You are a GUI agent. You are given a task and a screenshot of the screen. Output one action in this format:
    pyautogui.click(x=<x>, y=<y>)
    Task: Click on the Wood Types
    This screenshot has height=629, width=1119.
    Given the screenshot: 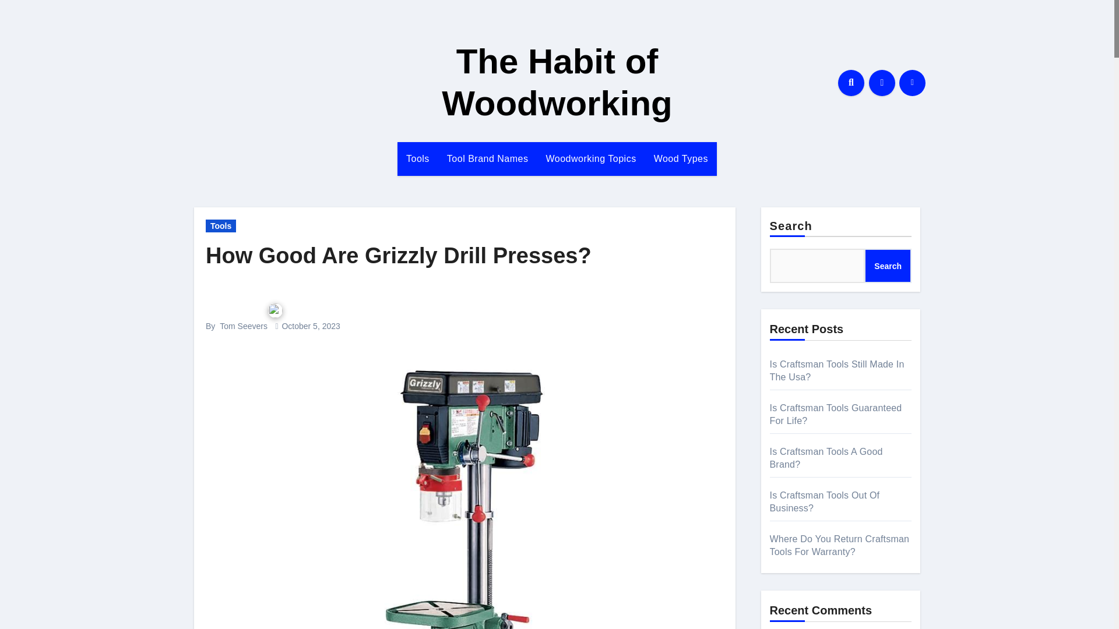 What is the action you would take?
    pyautogui.click(x=681, y=159)
    